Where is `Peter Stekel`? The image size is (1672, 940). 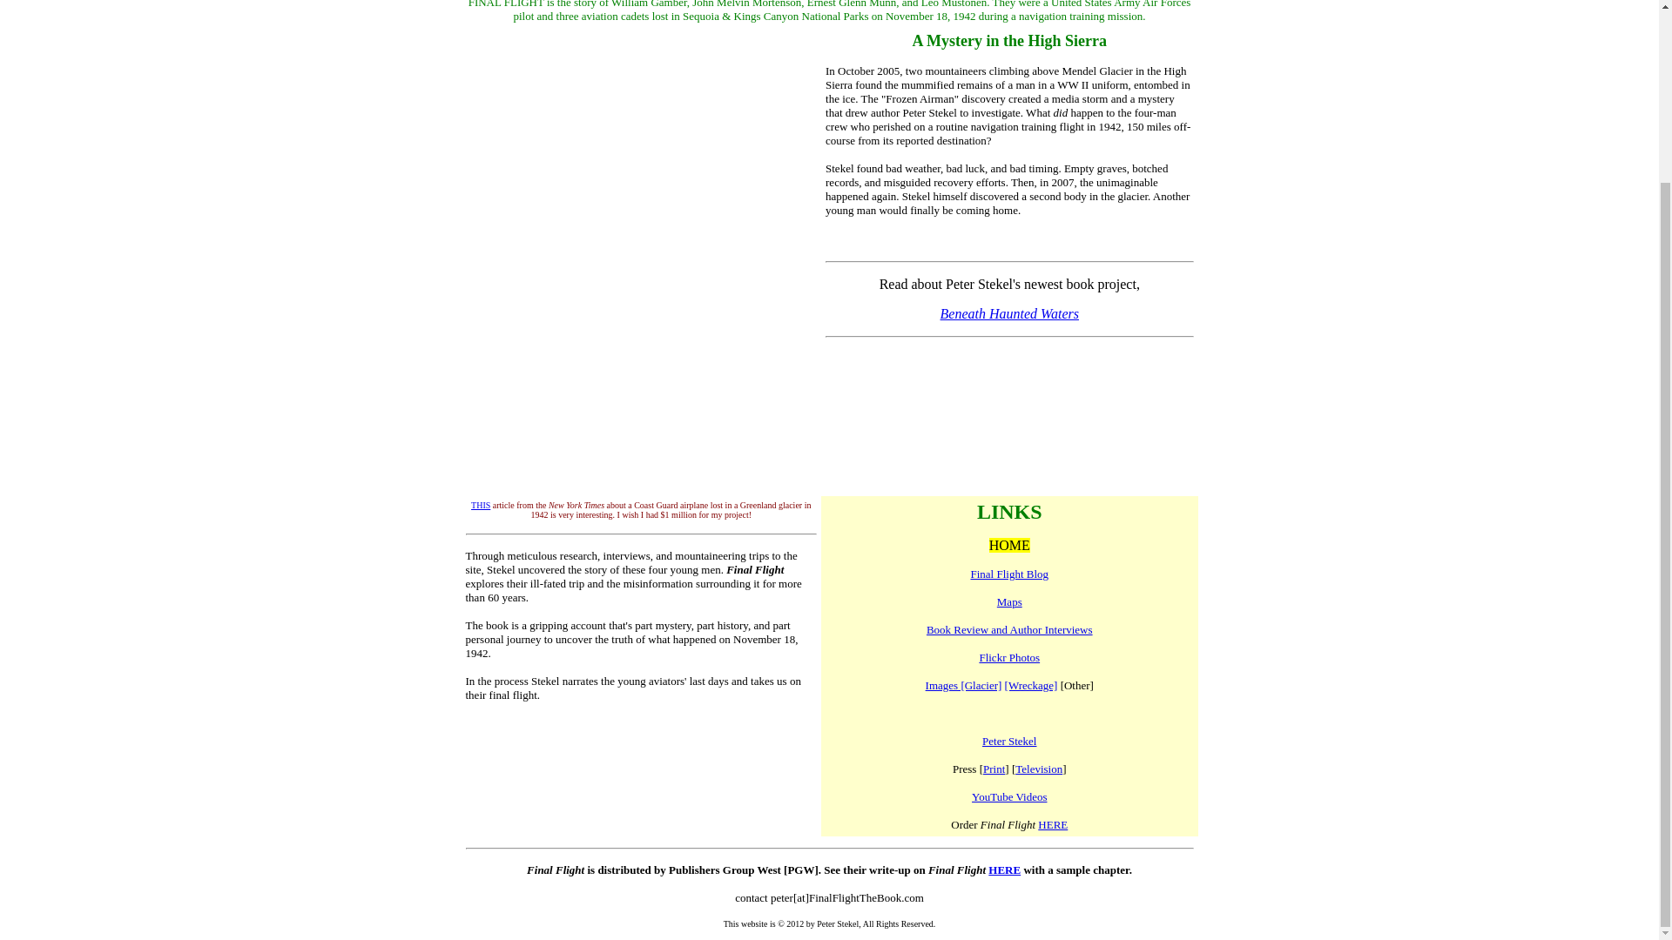
Peter Stekel is located at coordinates (1009, 740).